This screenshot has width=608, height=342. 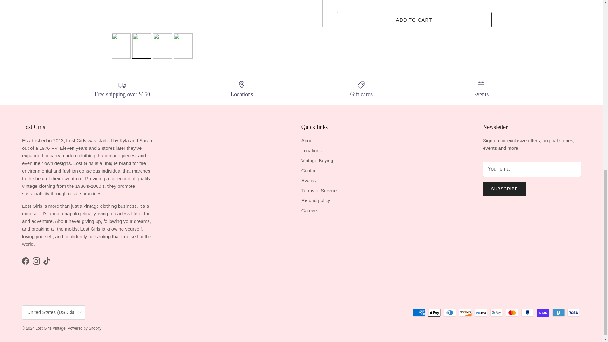 I want to click on Lost Girls Vintage on Facebook, so click(x=25, y=261).